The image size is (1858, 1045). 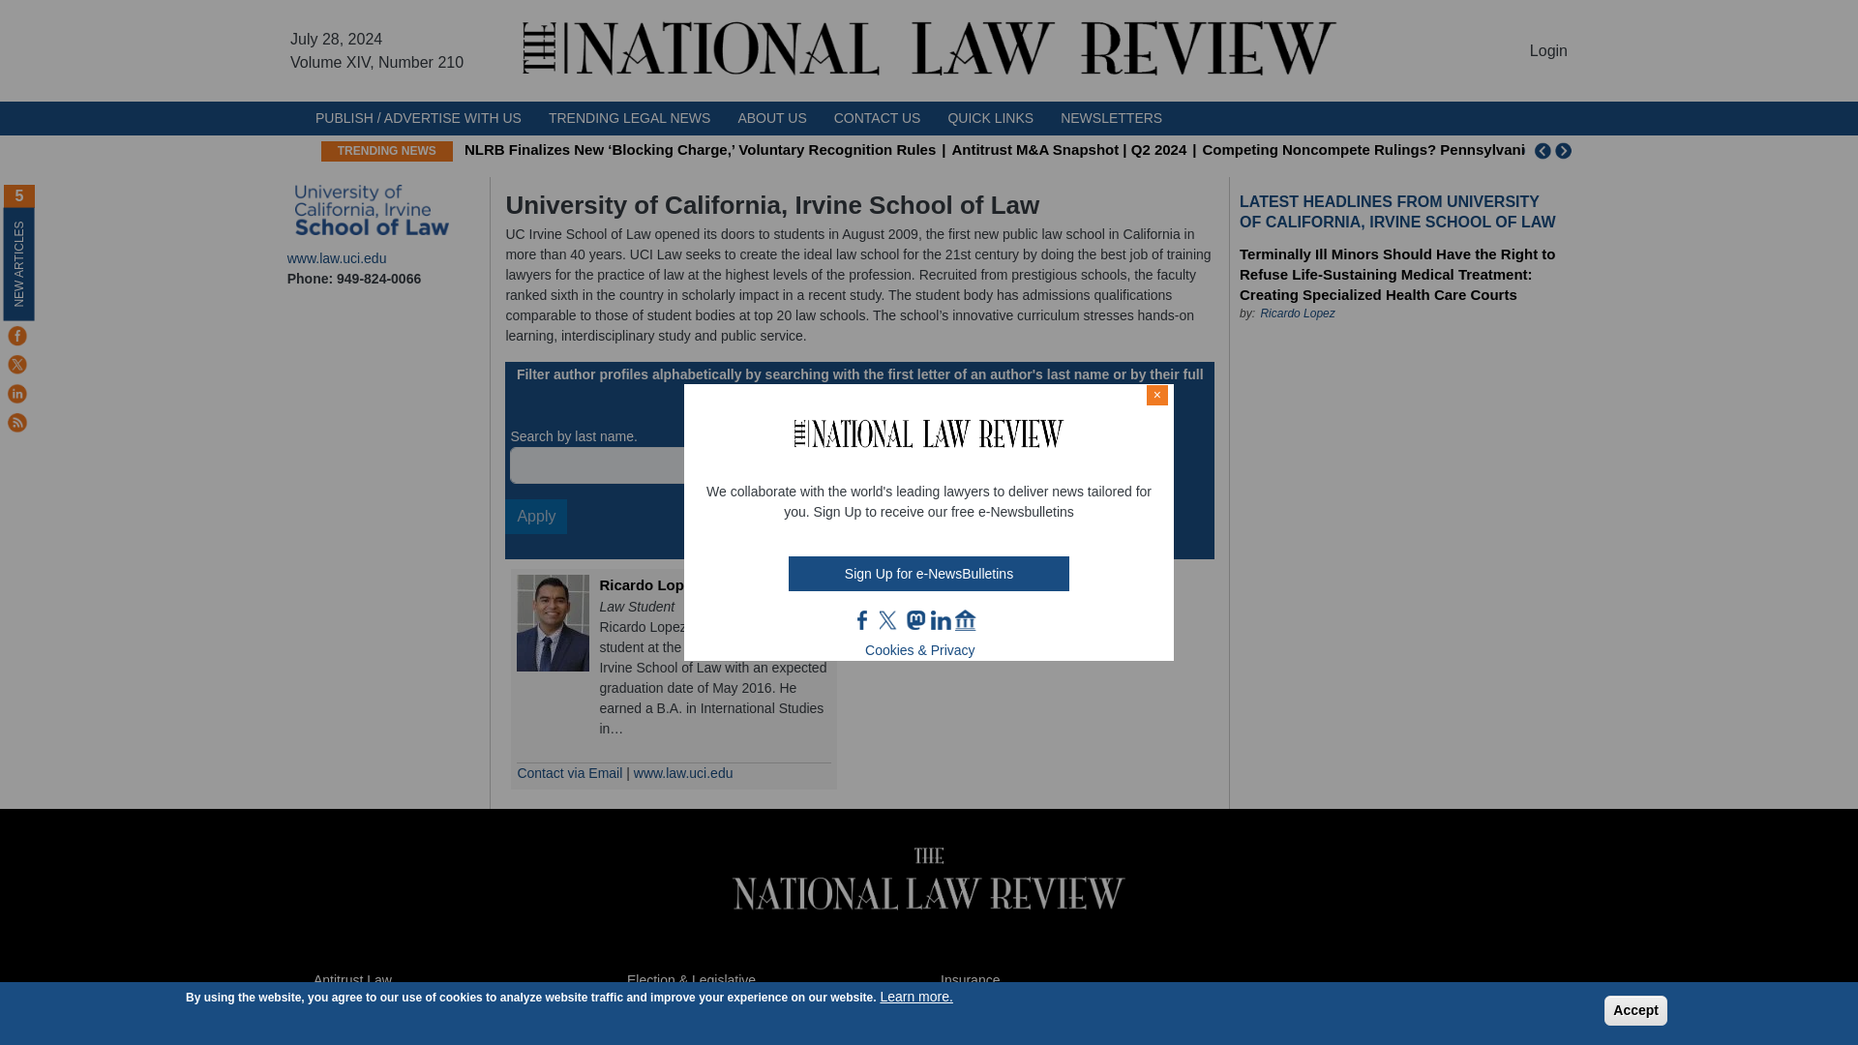 I want to click on Login, so click(x=1548, y=50).